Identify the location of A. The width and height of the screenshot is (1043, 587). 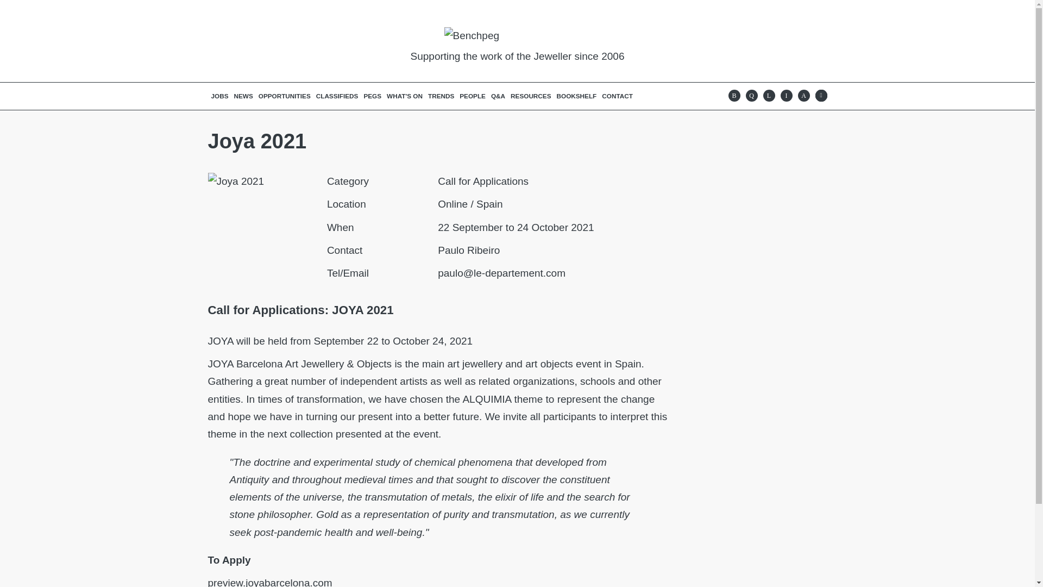
(803, 96).